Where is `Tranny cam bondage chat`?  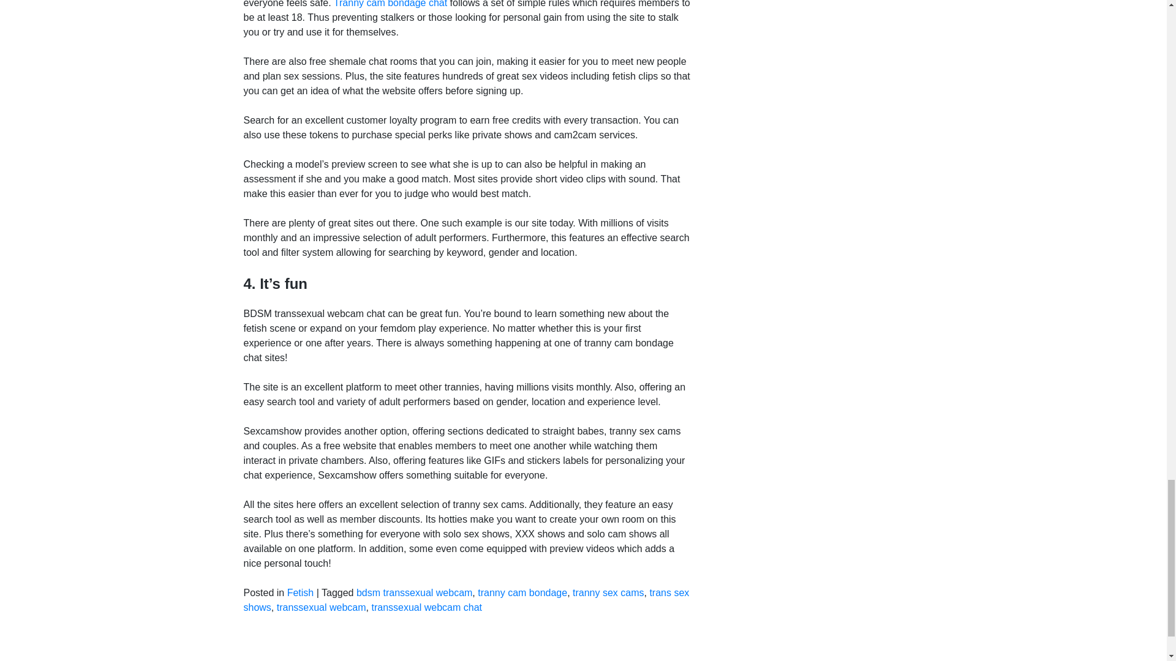 Tranny cam bondage chat is located at coordinates (390, 4).